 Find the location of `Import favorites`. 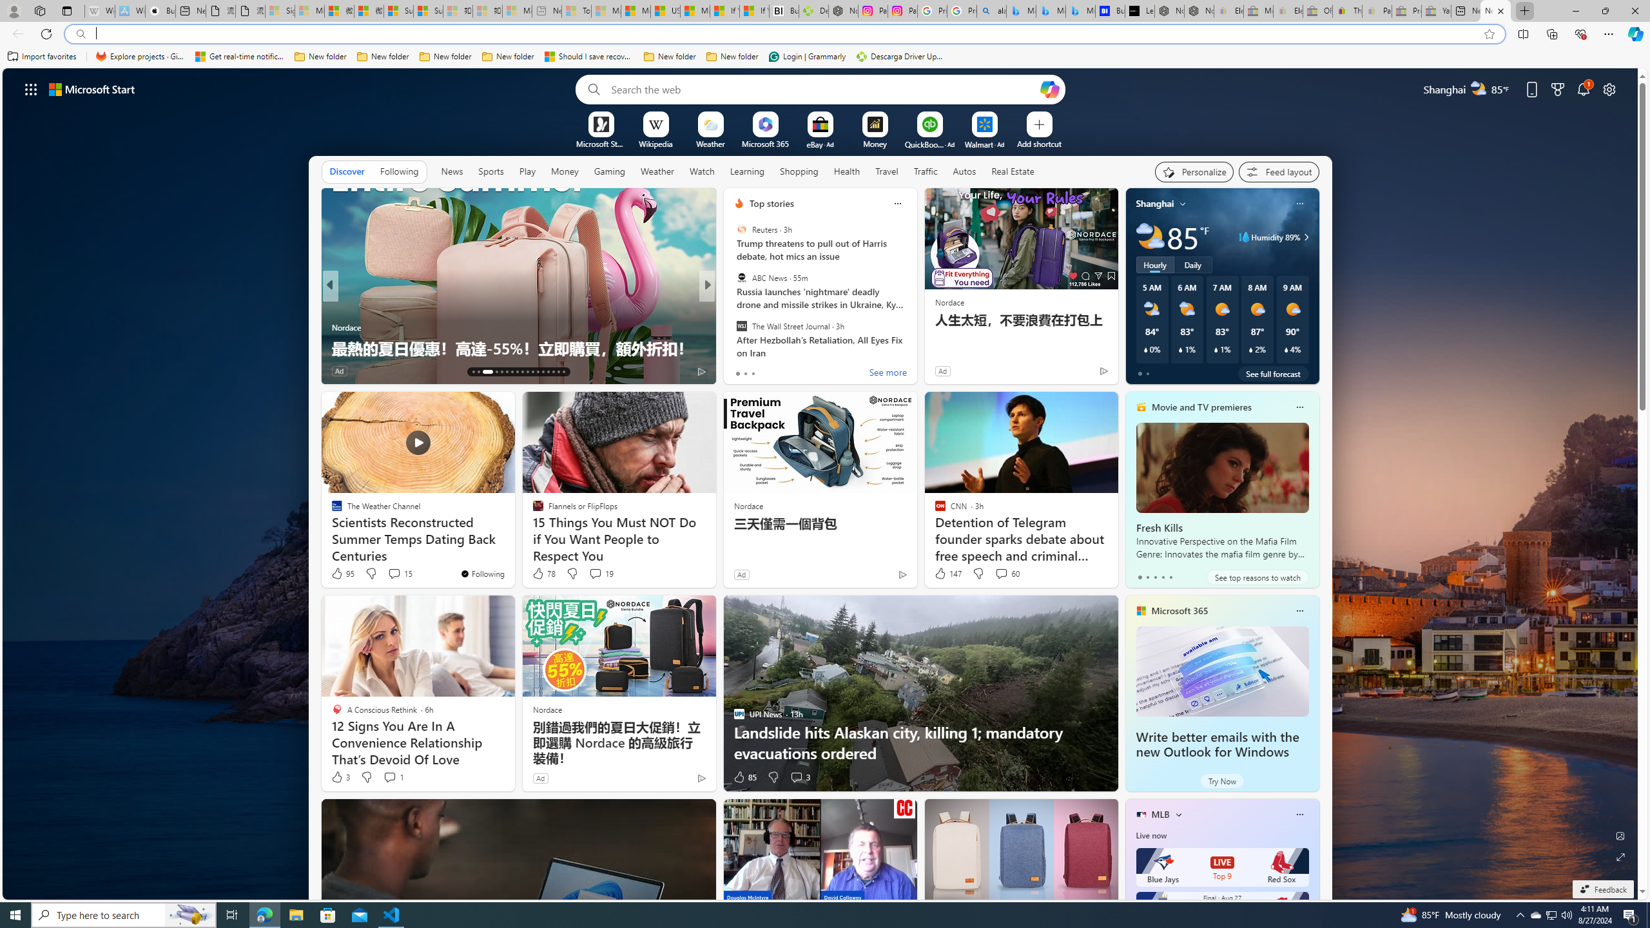

Import favorites is located at coordinates (42, 57).